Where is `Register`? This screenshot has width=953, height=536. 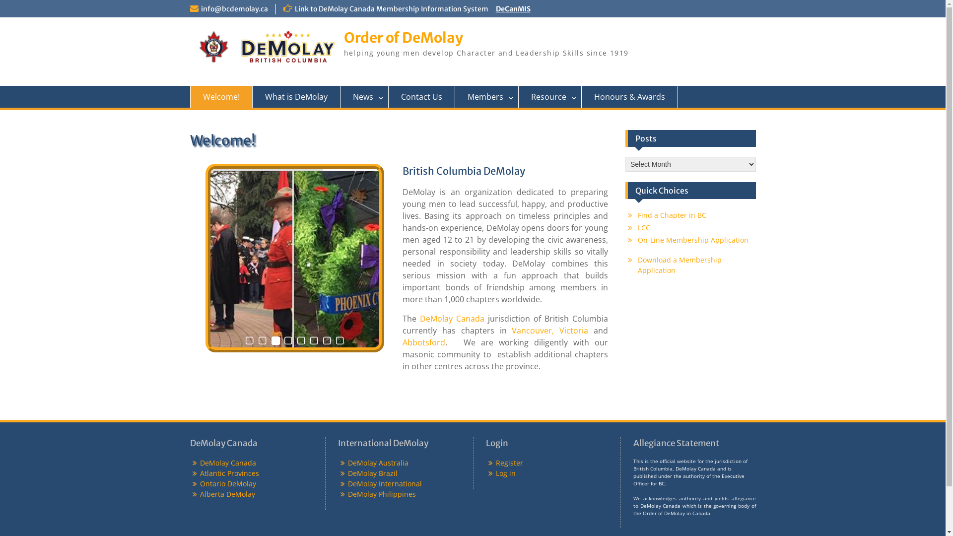 Register is located at coordinates (509, 463).